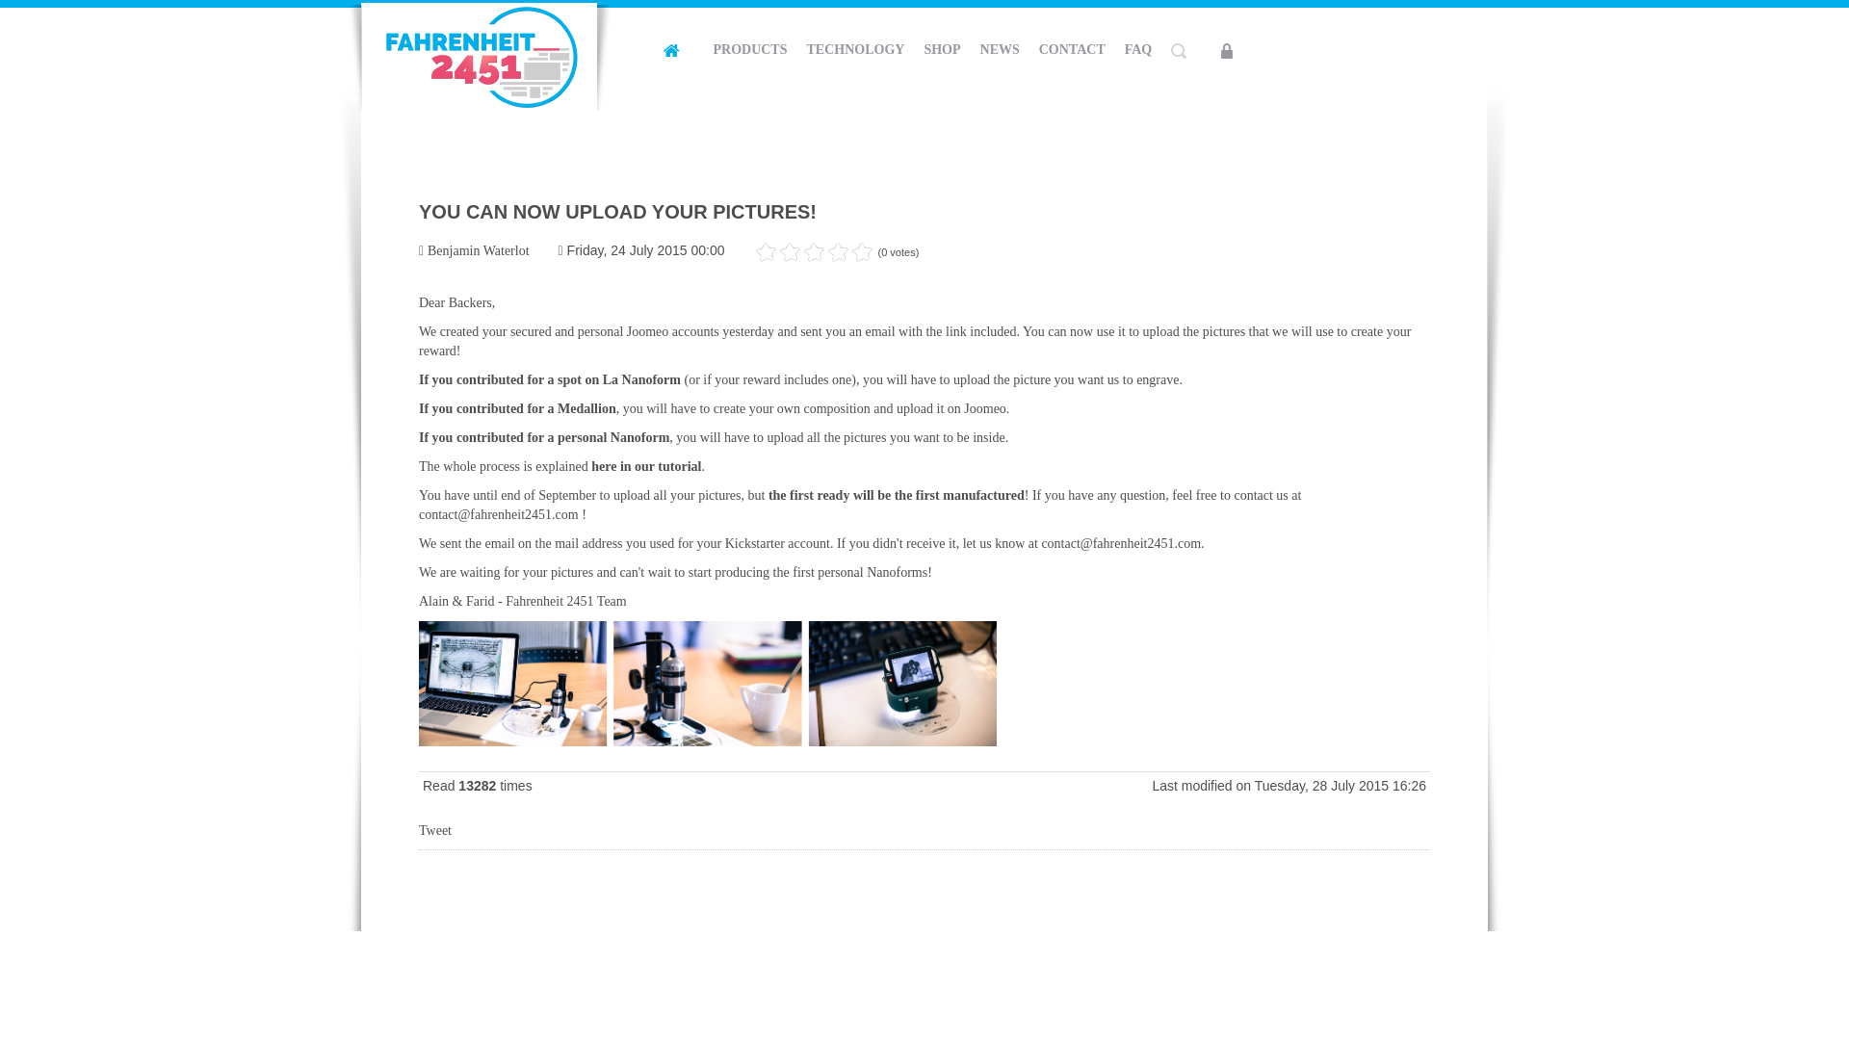 Image resolution: width=1849 pixels, height=1040 pixels. Describe the element at coordinates (435, 830) in the screenshot. I see `Tweet` at that location.